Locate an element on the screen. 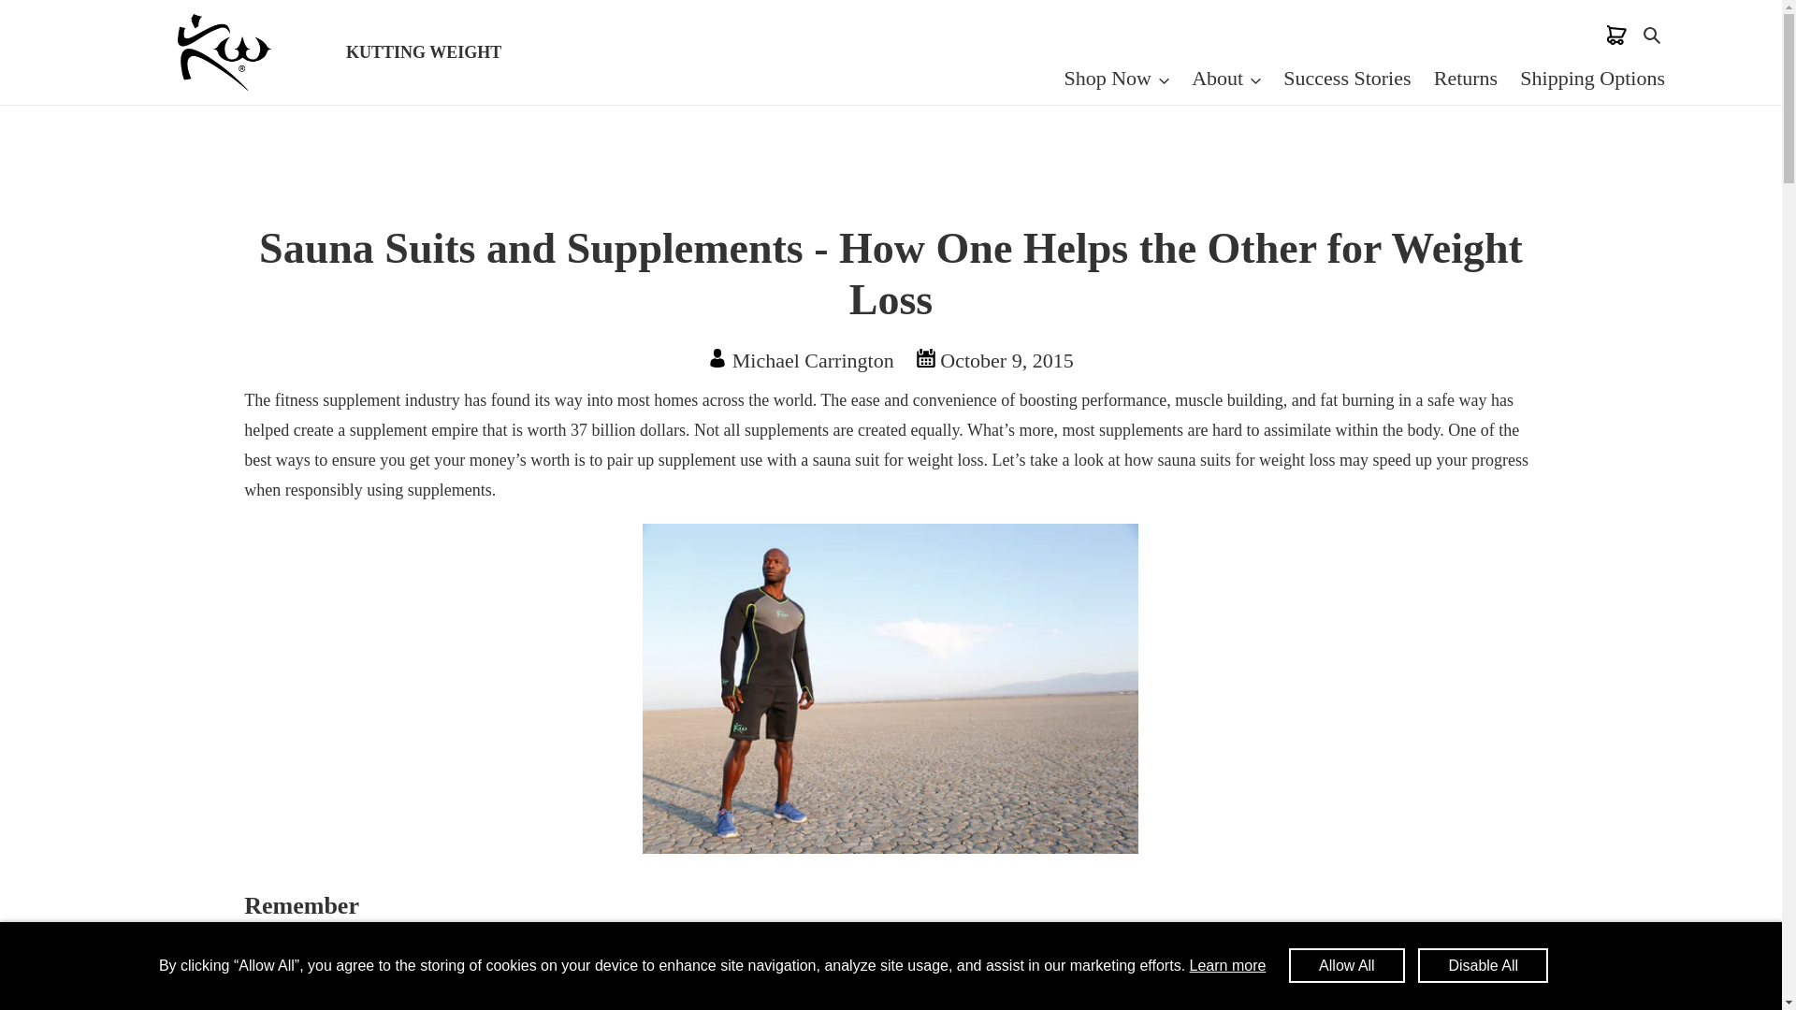 The image size is (1796, 1010). Success Stories is located at coordinates (1347, 77).